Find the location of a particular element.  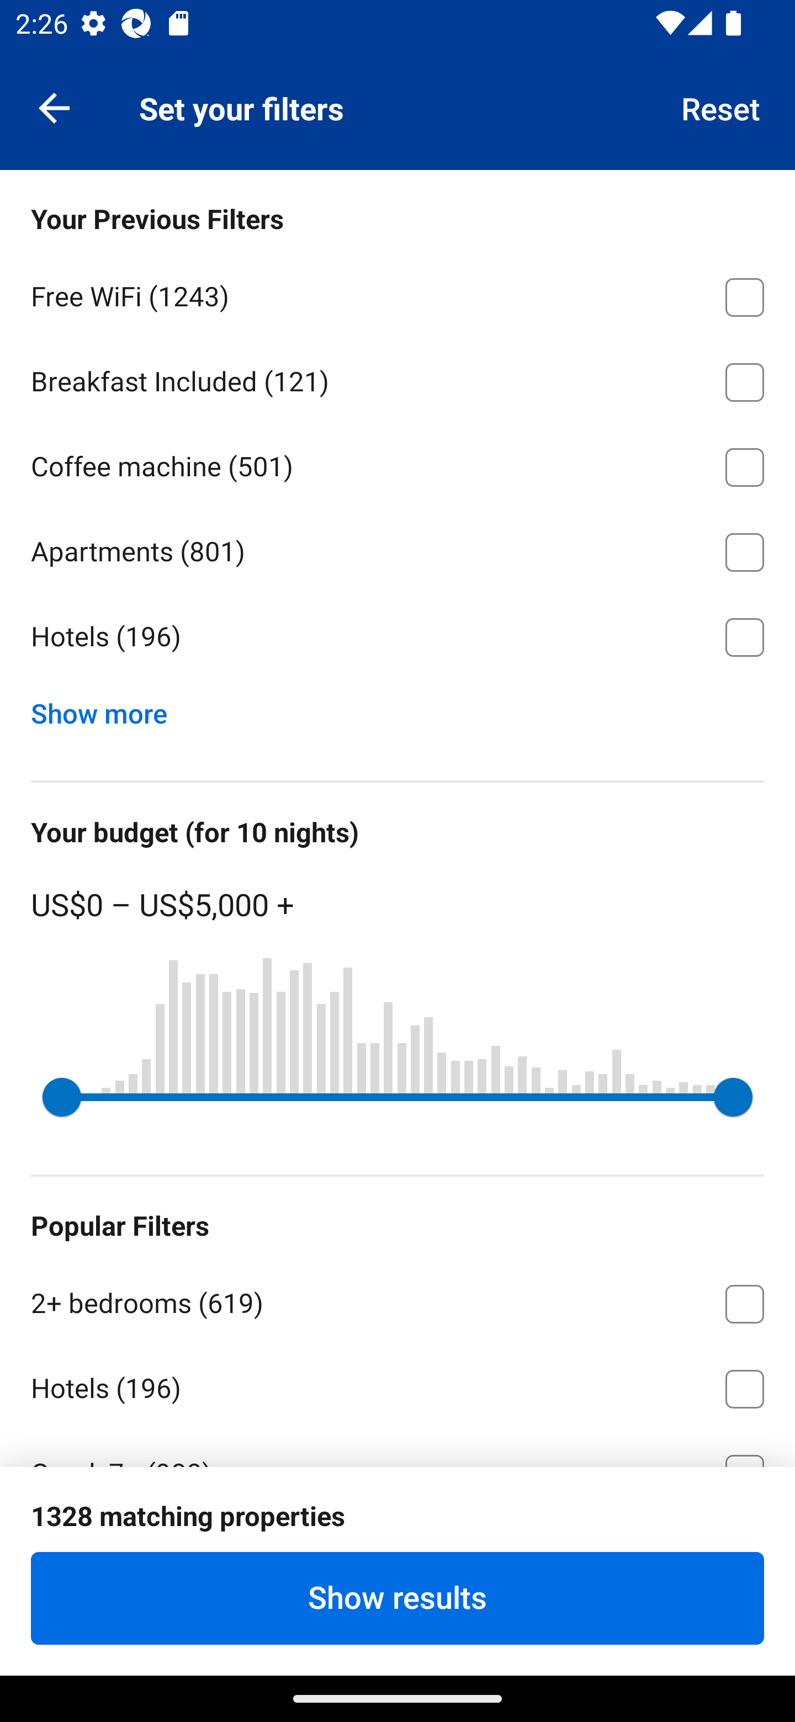

Free WiFi ⁦(1243) is located at coordinates (397, 294).